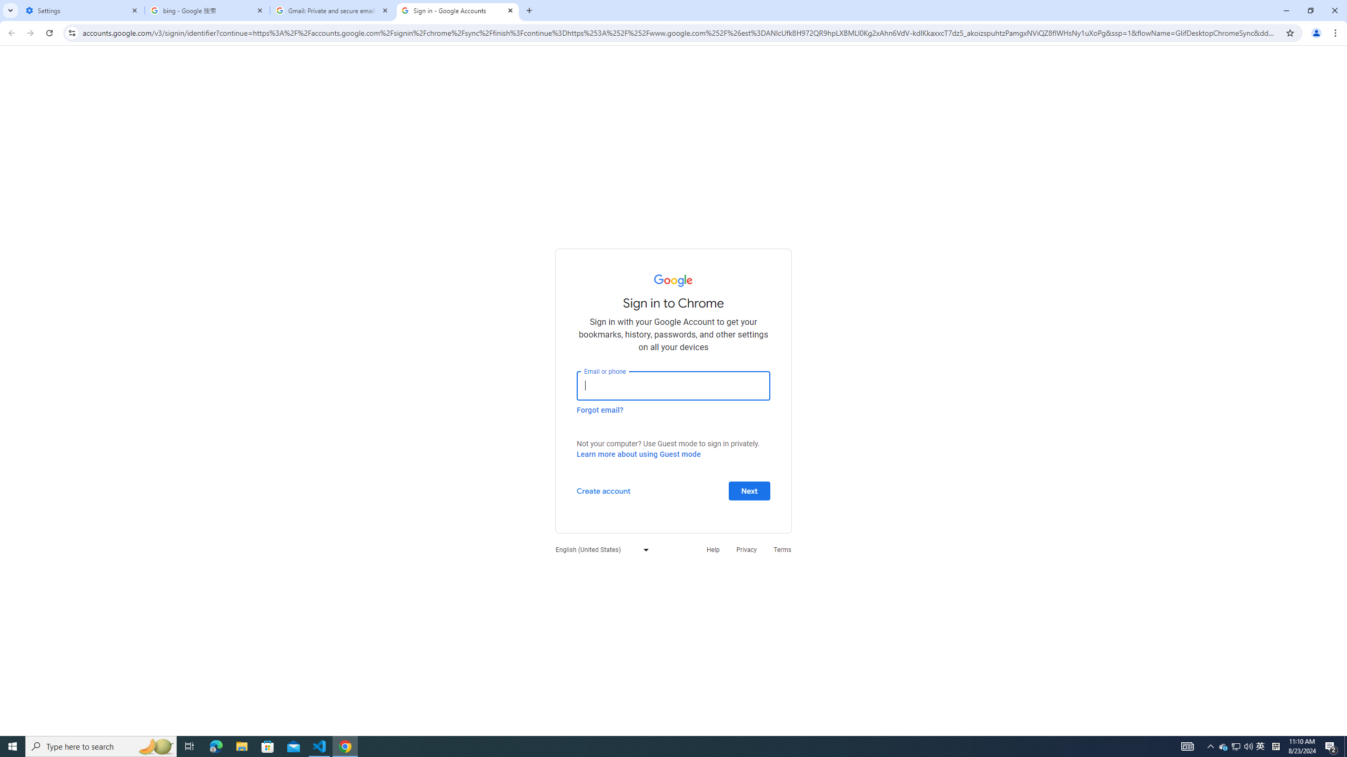  Describe the element at coordinates (638, 454) in the screenshot. I see `Learn more about using Guest mode` at that location.